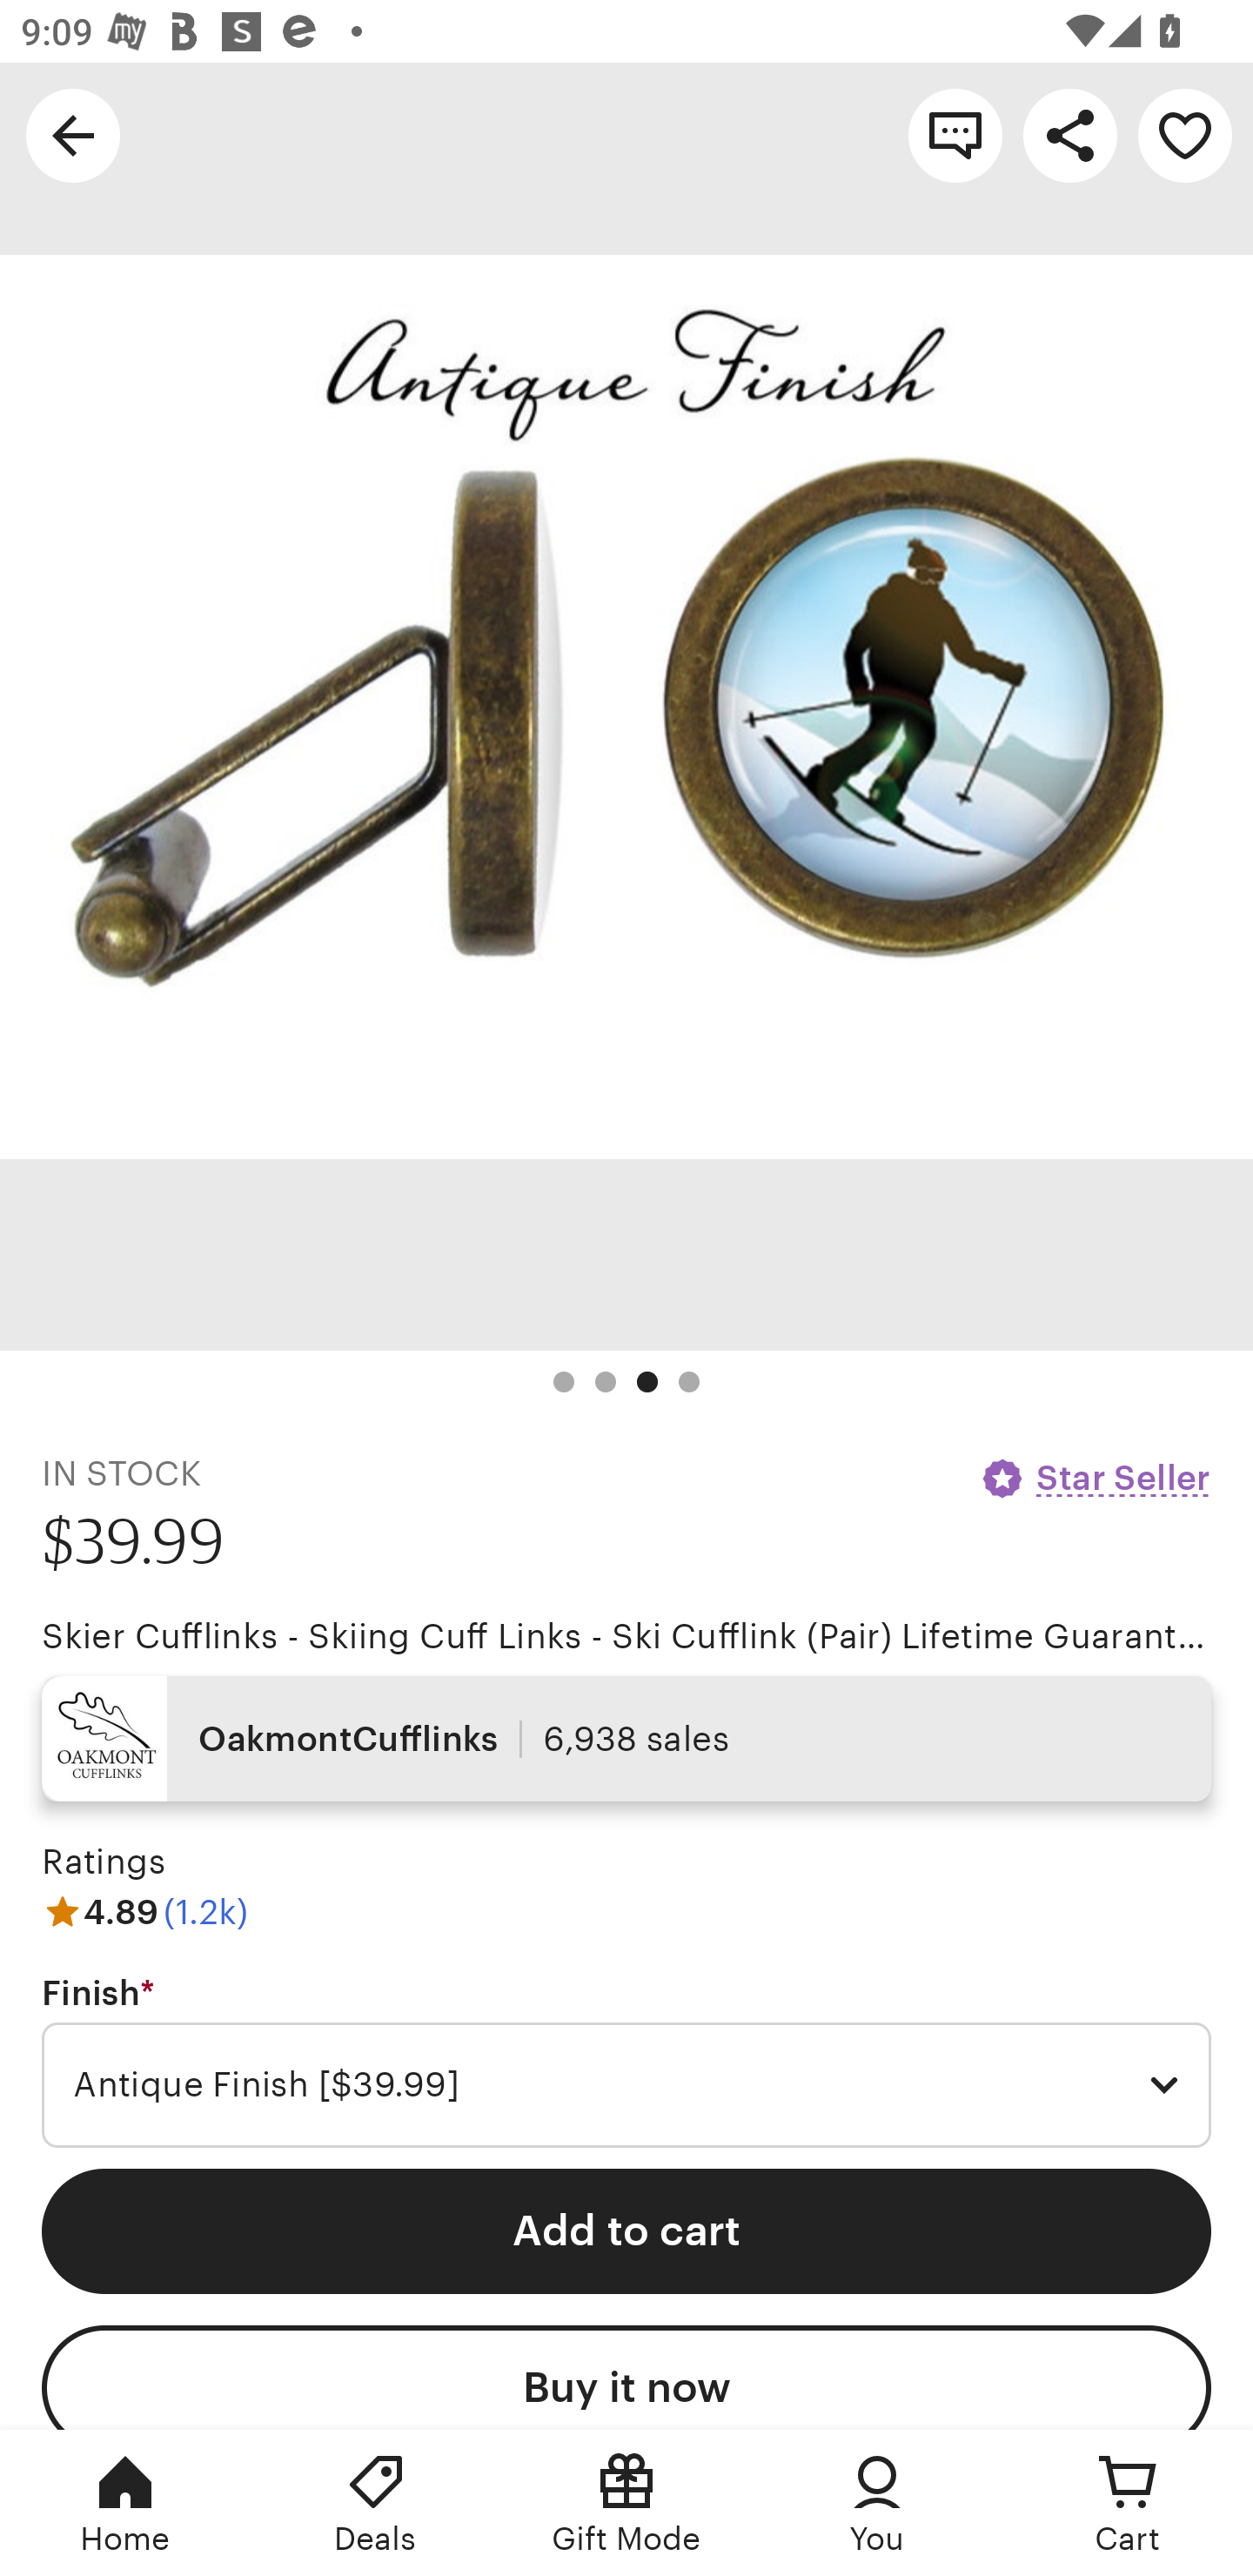 The width and height of the screenshot is (1253, 2576). What do you see at coordinates (626, 2503) in the screenshot?
I see `Gift Mode` at bounding box center [626, 2503].